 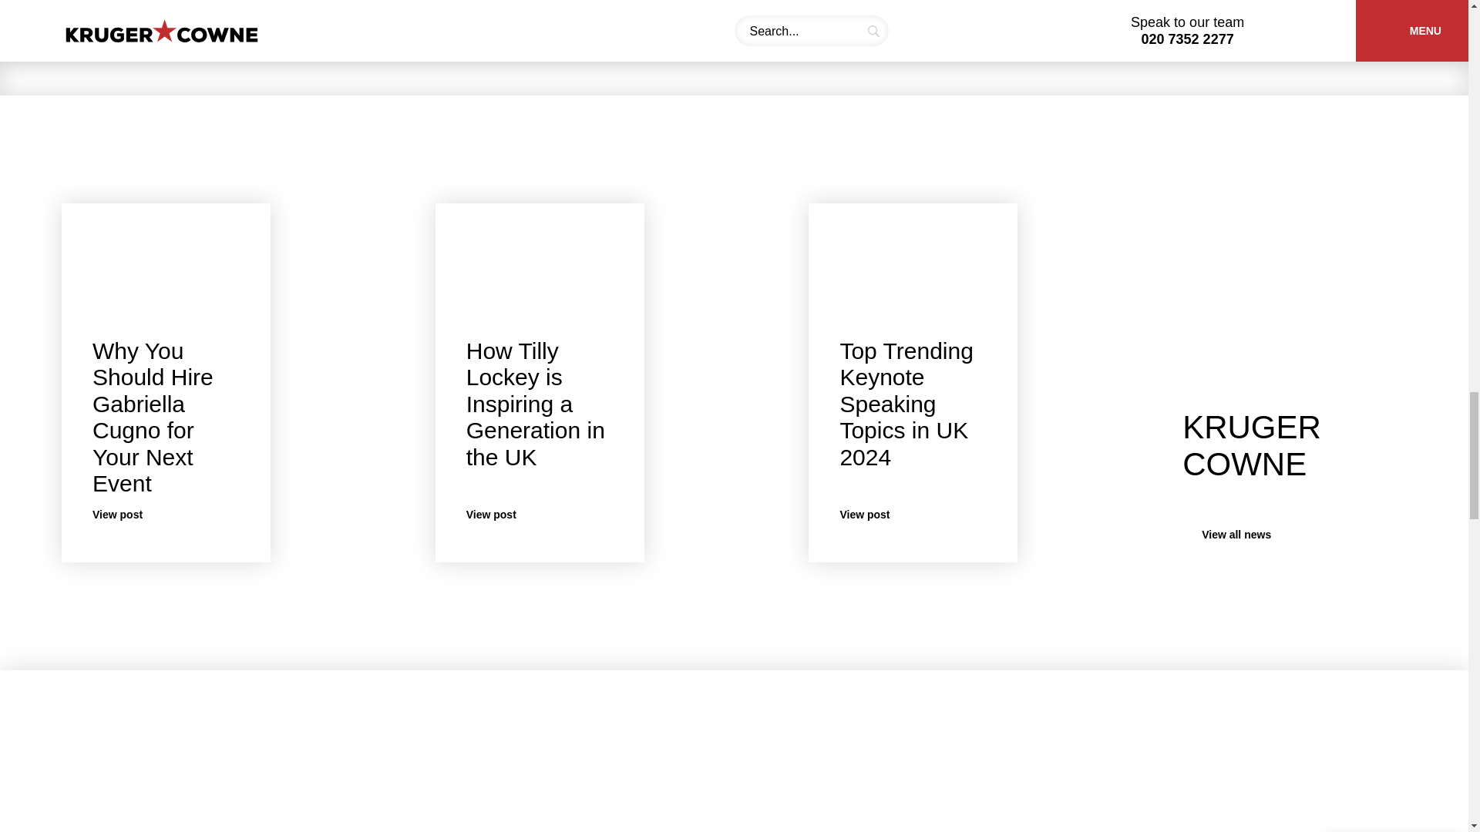 What do you see at coordinates (1252, 535) in the screenshot?
I see `How Tilly Lockey is Inspiring a Generation in the UK` at bounding box center [1252, 535].